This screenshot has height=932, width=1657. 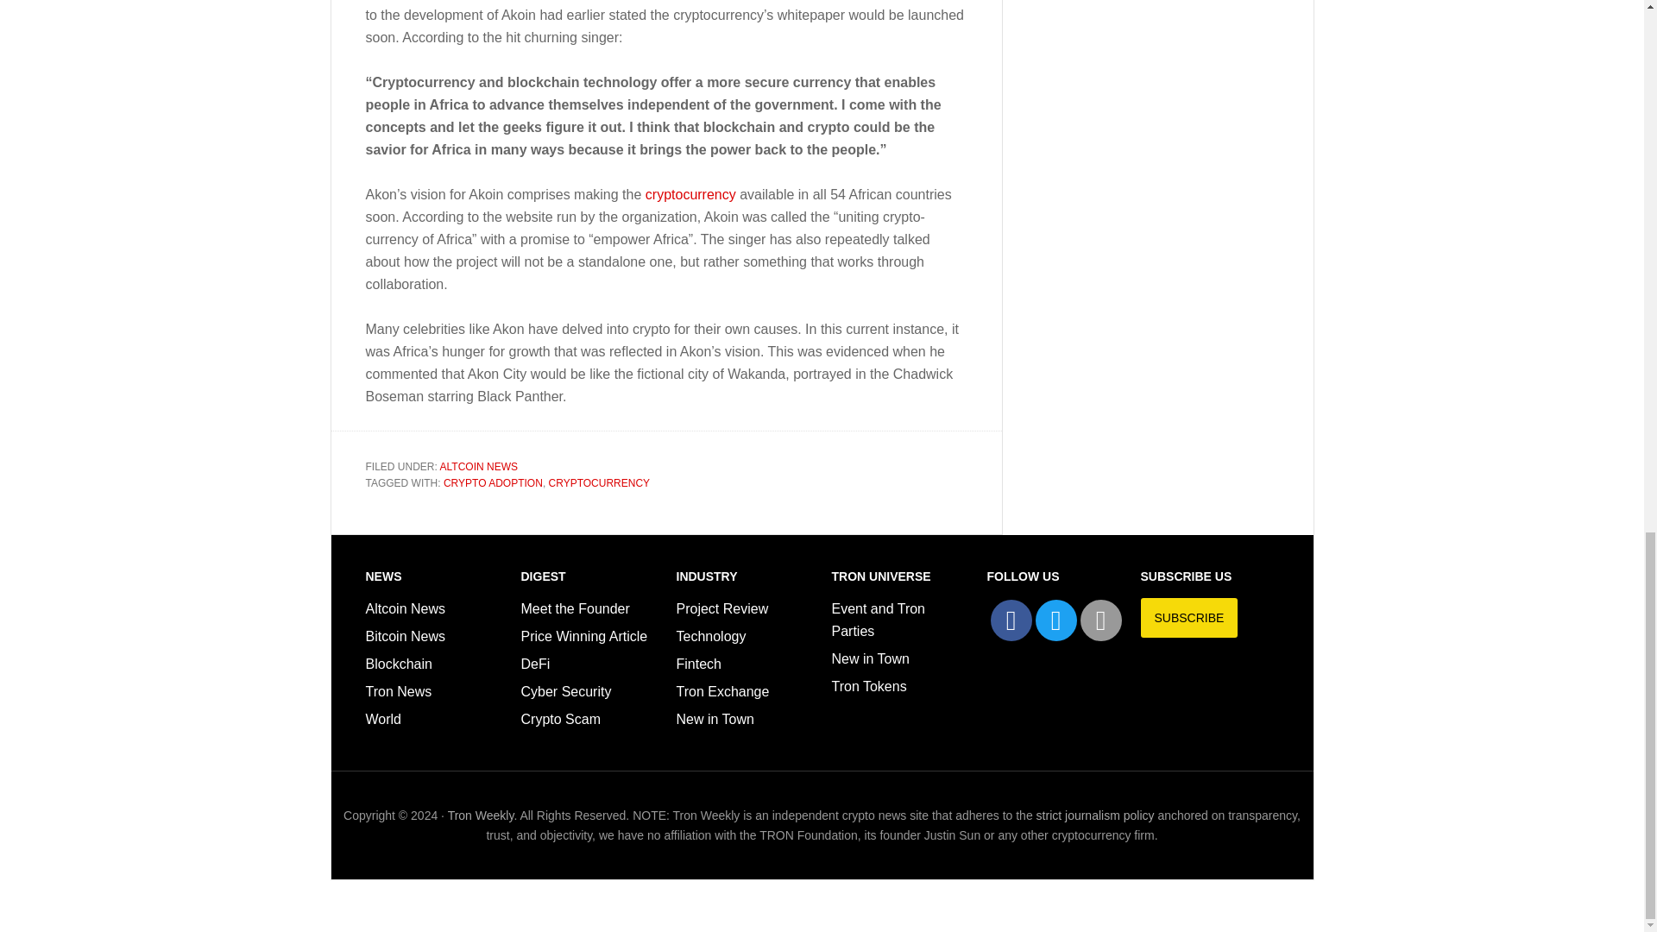 I want to click on Telegram, so click(x=1100, y=620).